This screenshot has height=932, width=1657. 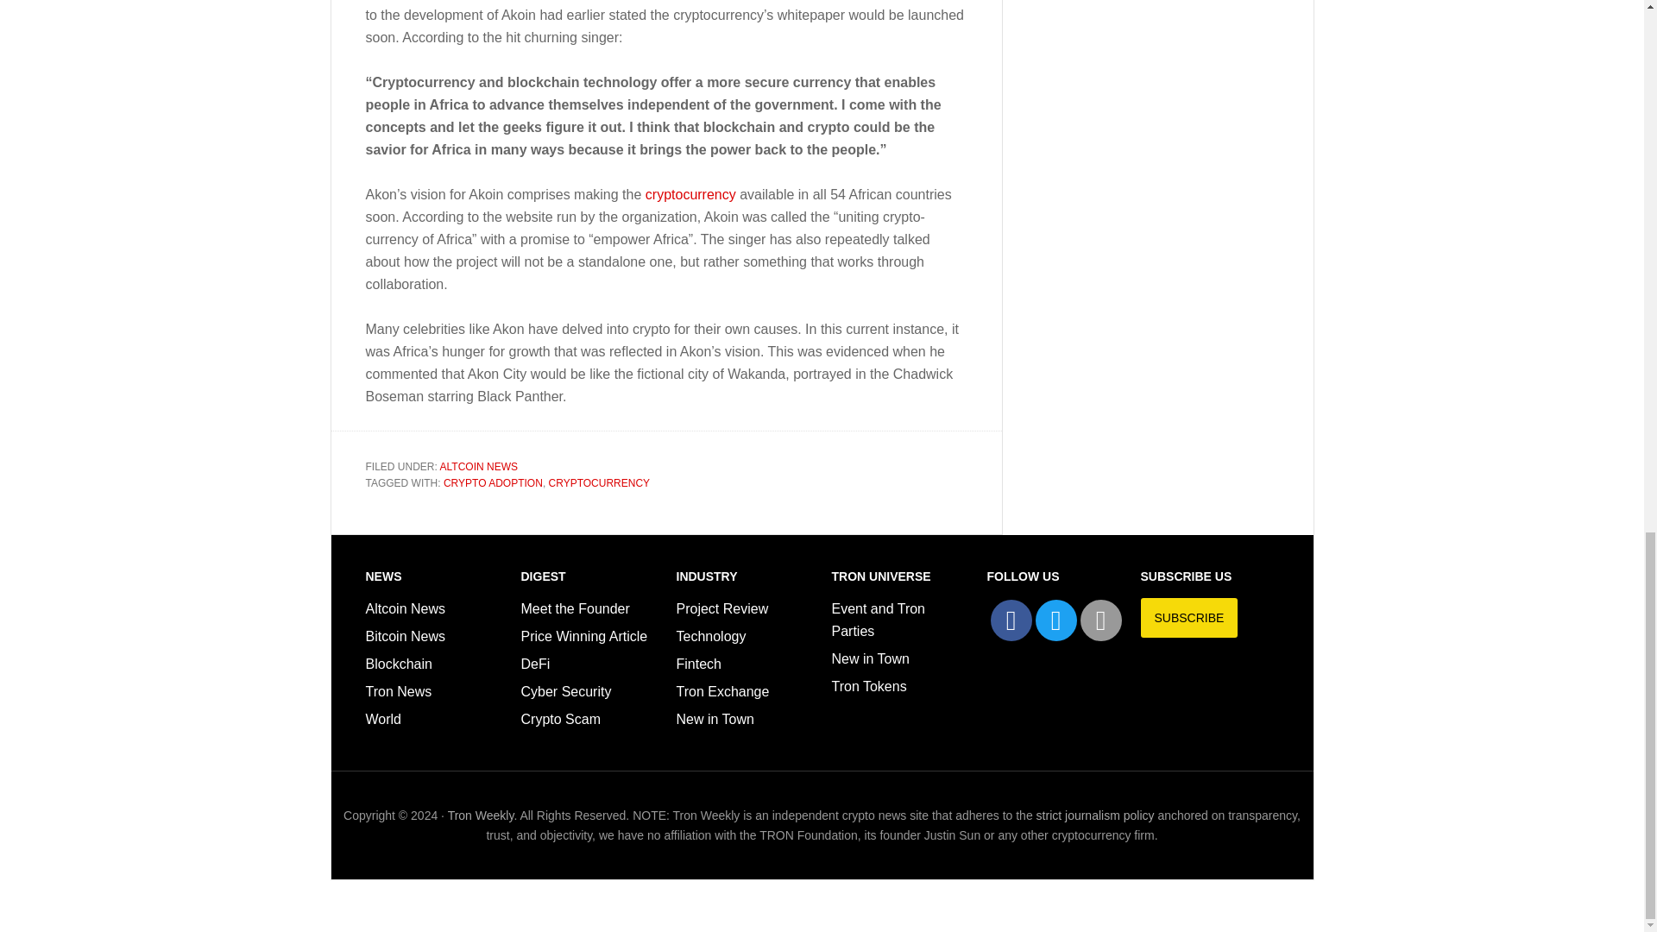 I want to click on Telegram, so click(x=1100, y=620).